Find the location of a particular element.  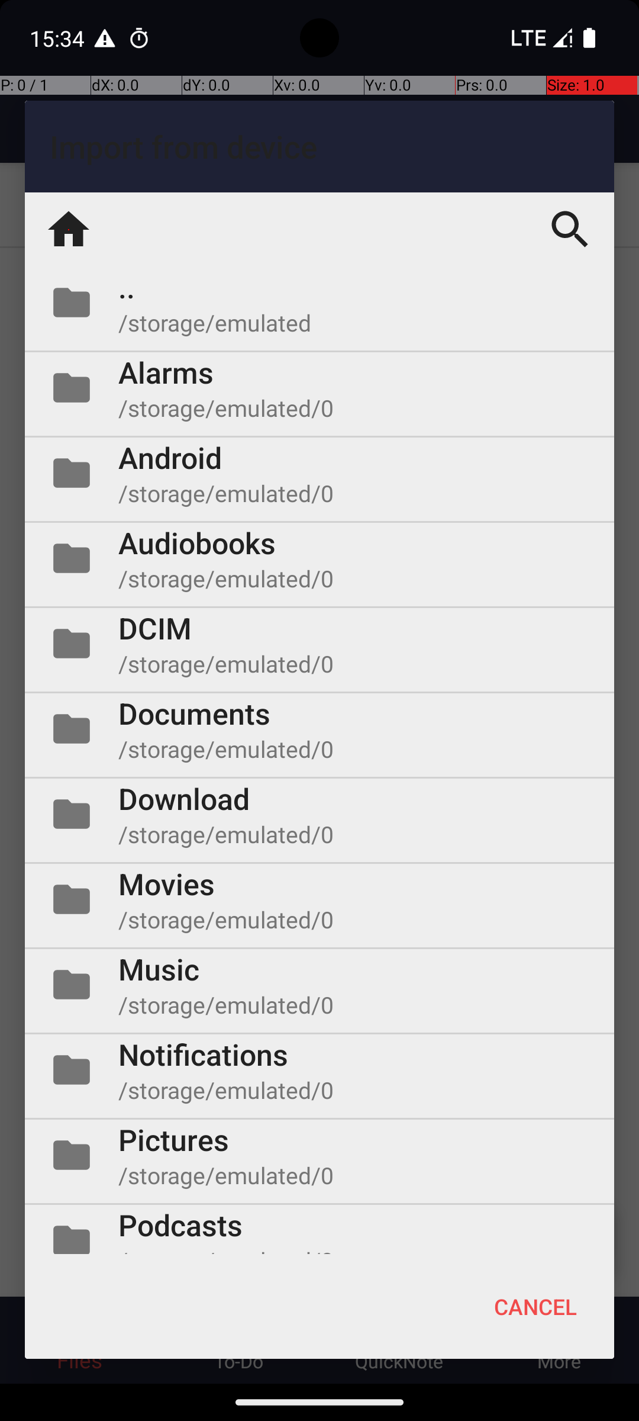

Import from device is located at coordinates (319, 147).